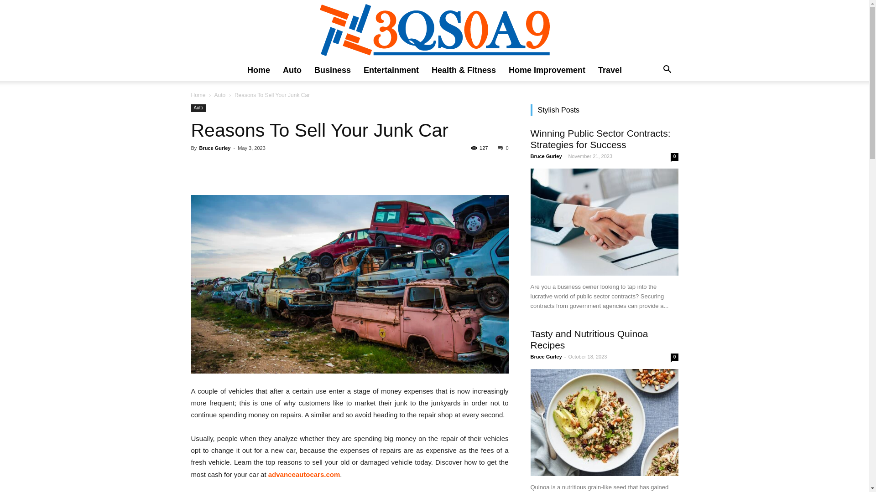 This screenshot has width=876, height=492. What do you see at coordinates (198, 108) in the screenshot?
I see `Auto` at bounding box center [198, 108].